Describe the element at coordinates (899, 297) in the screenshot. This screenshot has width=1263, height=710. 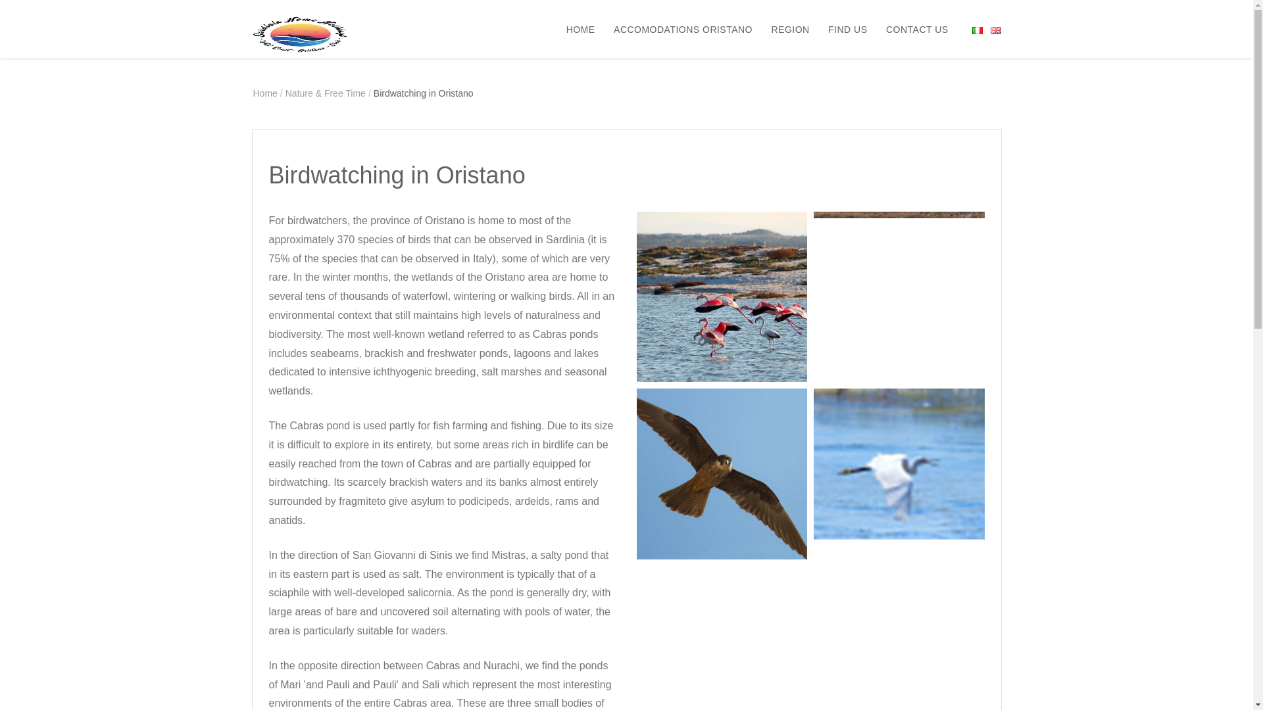
I see `Birdwatching` at that location.